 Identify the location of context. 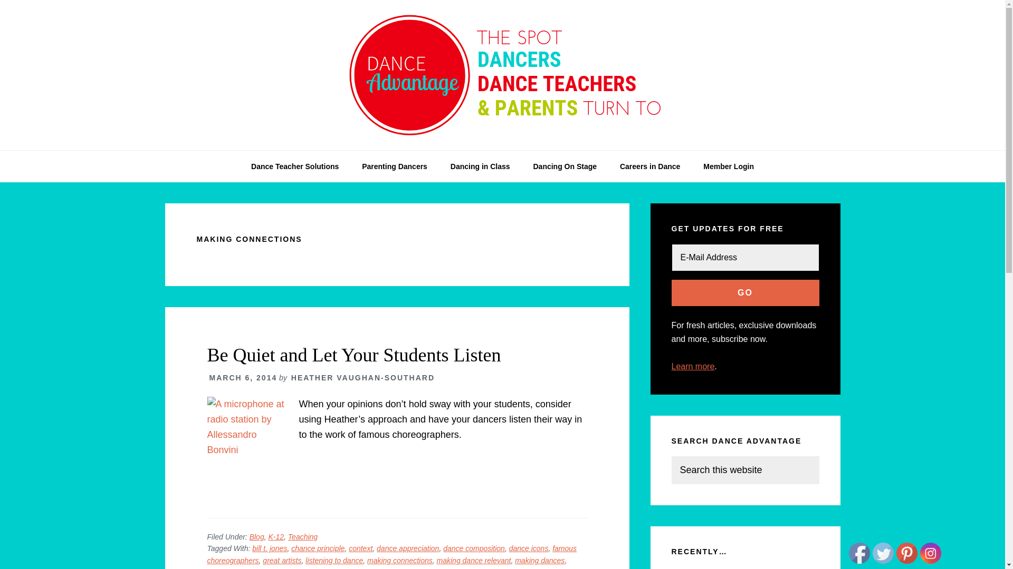
(360, 548).